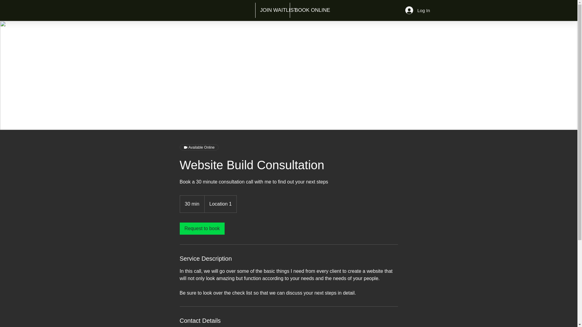 Image resolution: width=582 pixels, height=327 pixels. What do you see at coordinates (273, 10) in the screenshot?
I see `JOIN WAITLIST` at bounding box center [273, 10].